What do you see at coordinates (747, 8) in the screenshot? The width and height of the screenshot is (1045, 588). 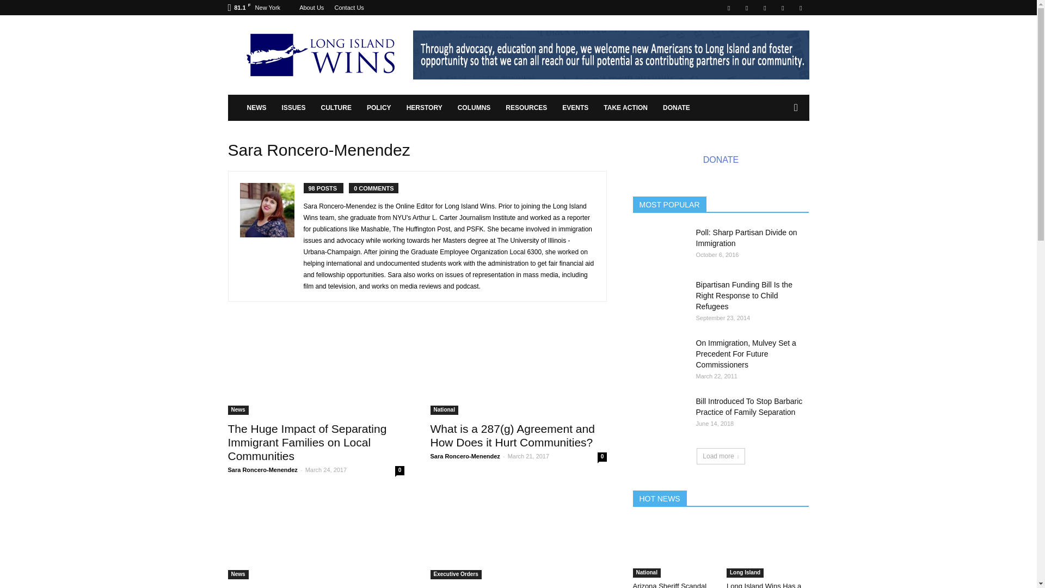 I see `Instagram` at bounding box center [747, 8].